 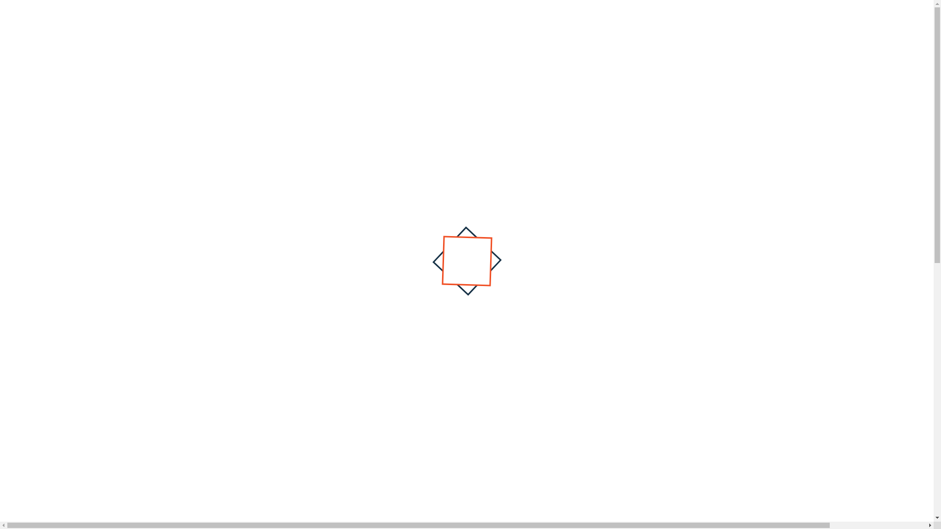 What do you see at coordinates (495, 72) in the screenshot?
I see `International` at bounding box center [495, 72].